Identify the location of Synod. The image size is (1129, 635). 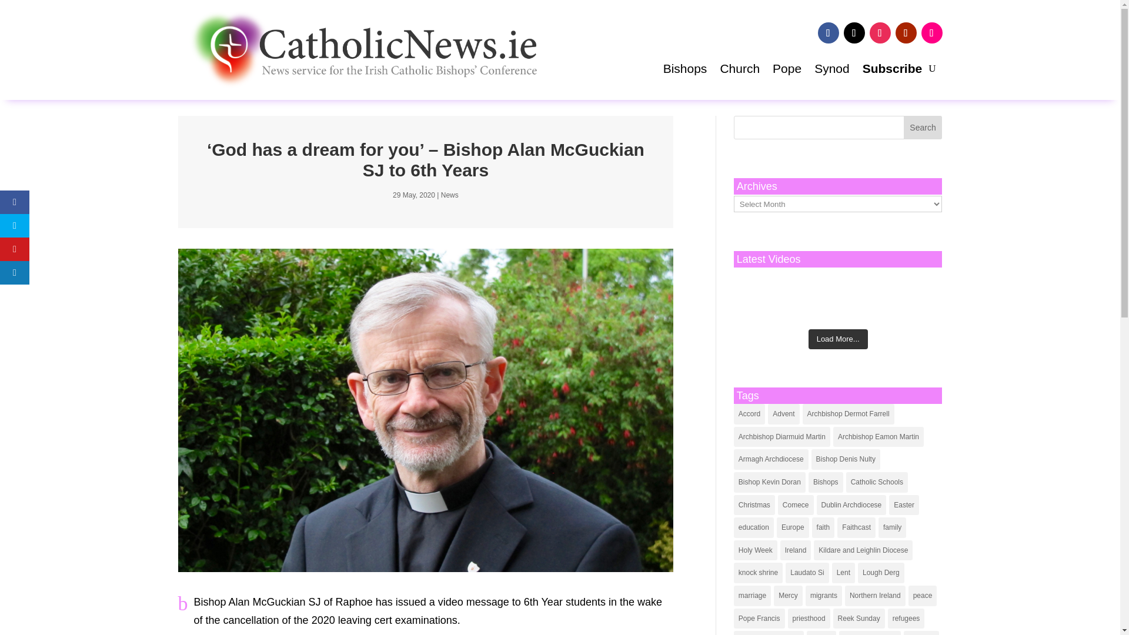
(831, 71).